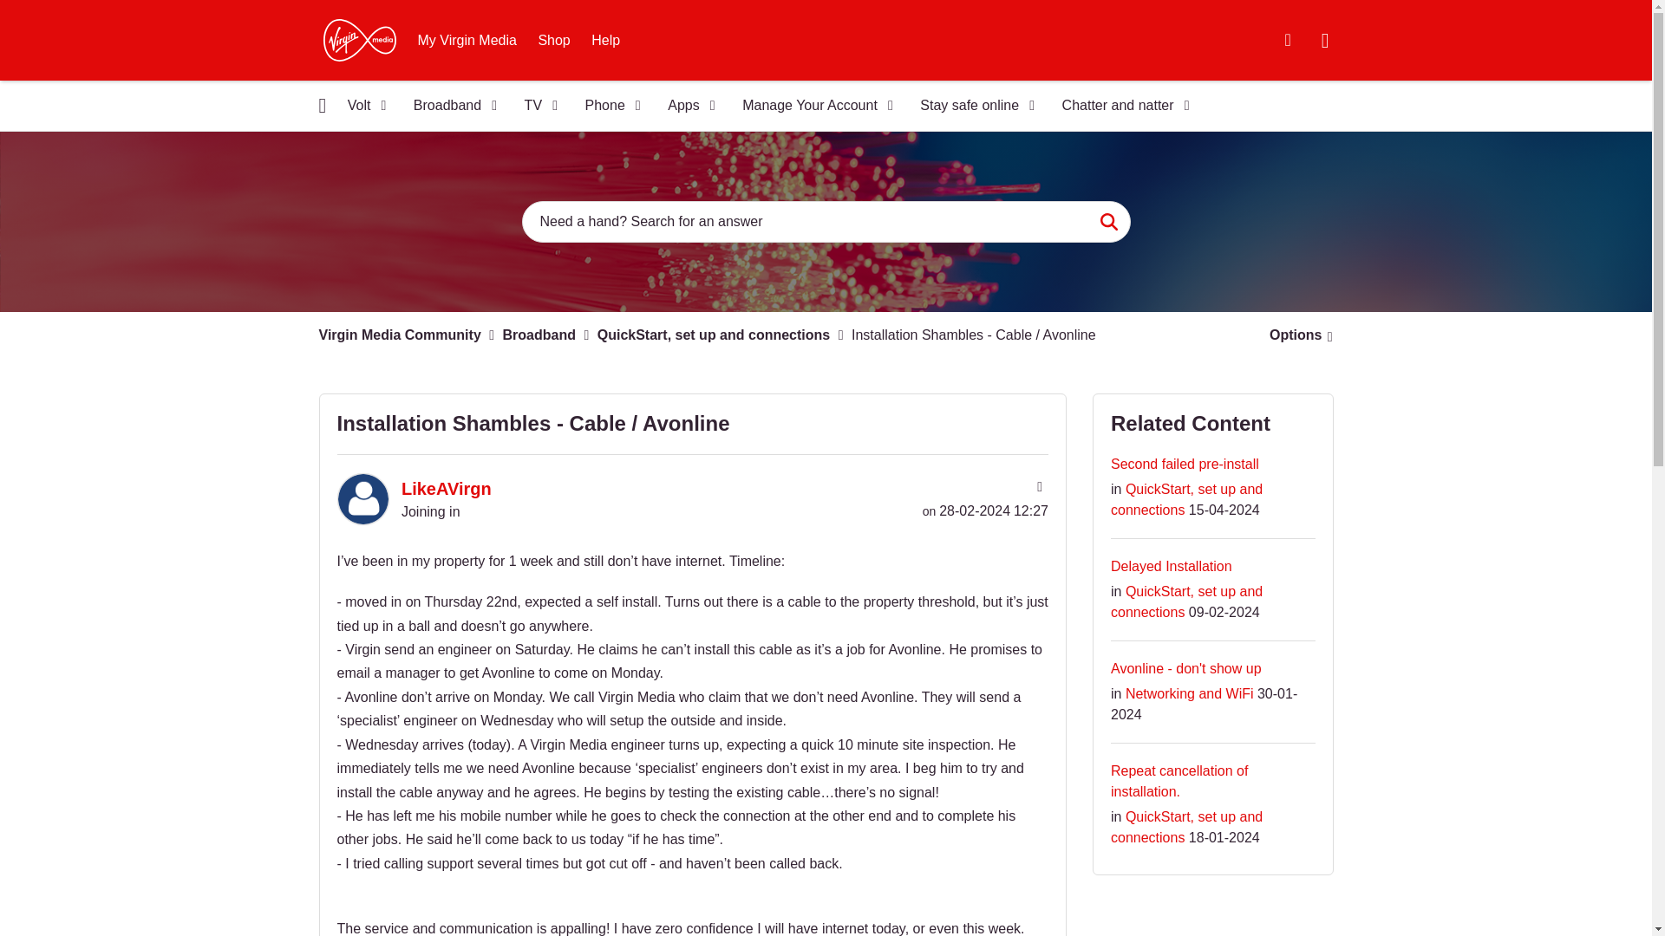  What do you see at coordinates (971, 106) in the screenshot?
I see `Stay safe online` at bounding box center [971, 106].